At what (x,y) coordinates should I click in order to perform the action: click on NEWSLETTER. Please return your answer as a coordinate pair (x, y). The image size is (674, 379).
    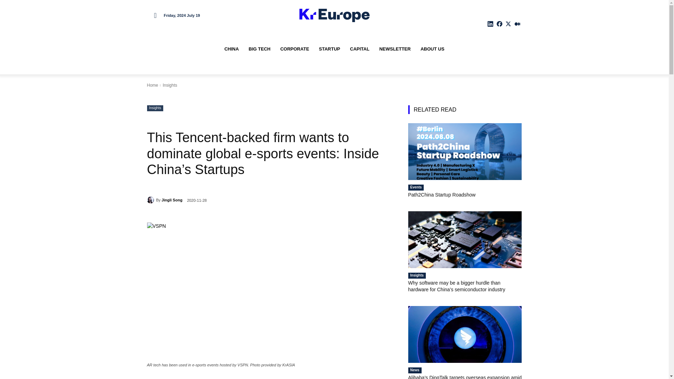
    Looking at the image, I should click on (395, 49).